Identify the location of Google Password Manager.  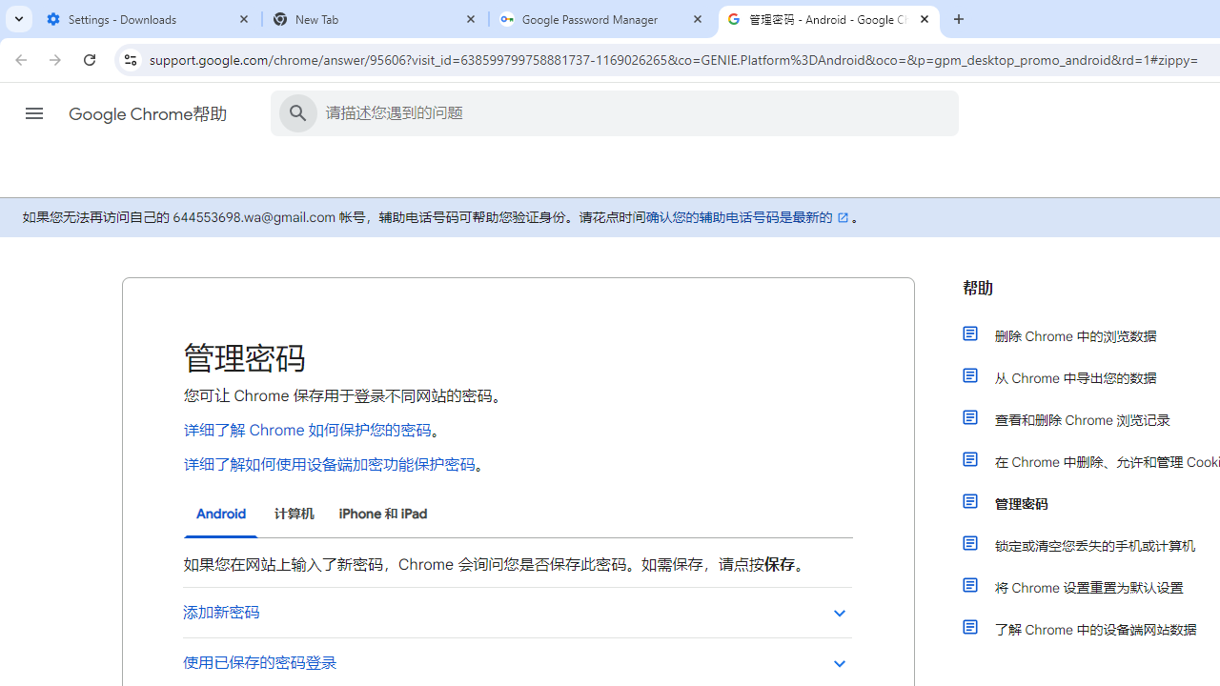
(602, 19).